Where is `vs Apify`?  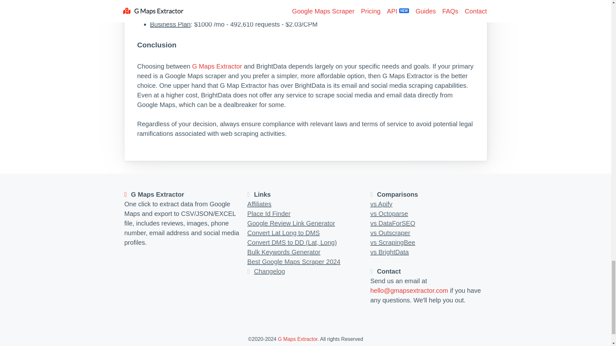
vs Apify is located at coordinates (381, 204).